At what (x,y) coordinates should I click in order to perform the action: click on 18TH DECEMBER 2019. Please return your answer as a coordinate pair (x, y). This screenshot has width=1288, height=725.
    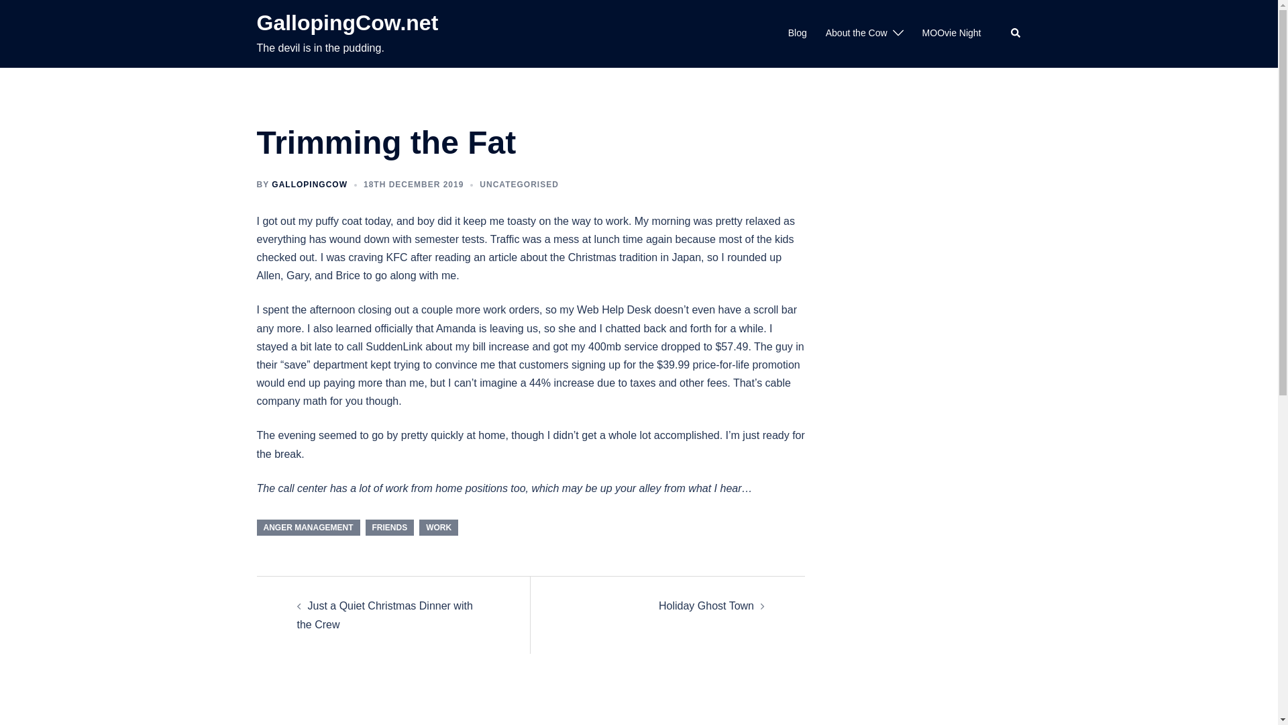
    Looking at the image, I should click on (413, 184).